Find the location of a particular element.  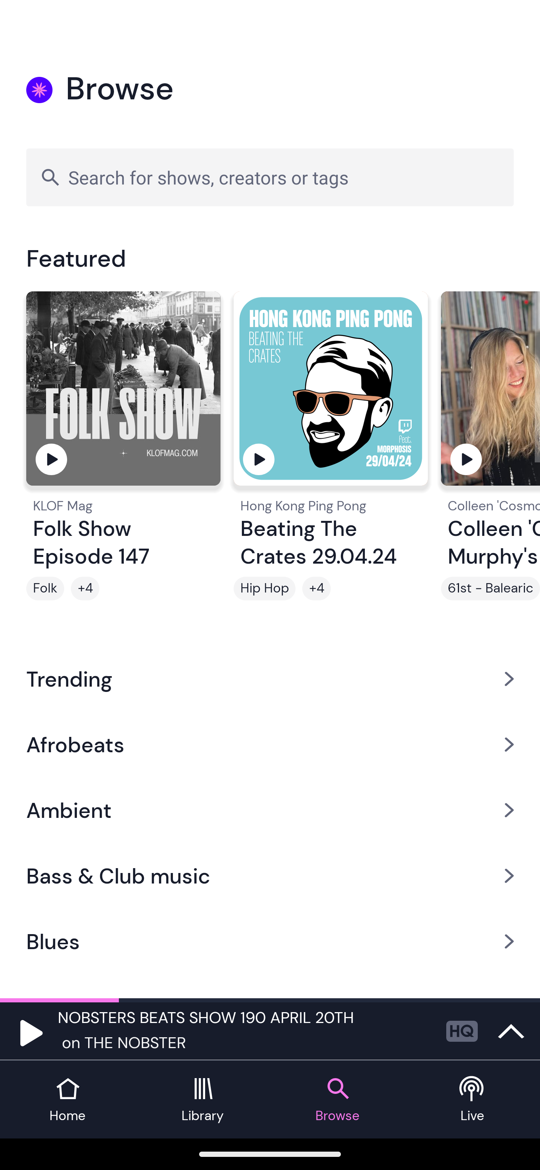

Ambient is located at coordinates (270, 810).